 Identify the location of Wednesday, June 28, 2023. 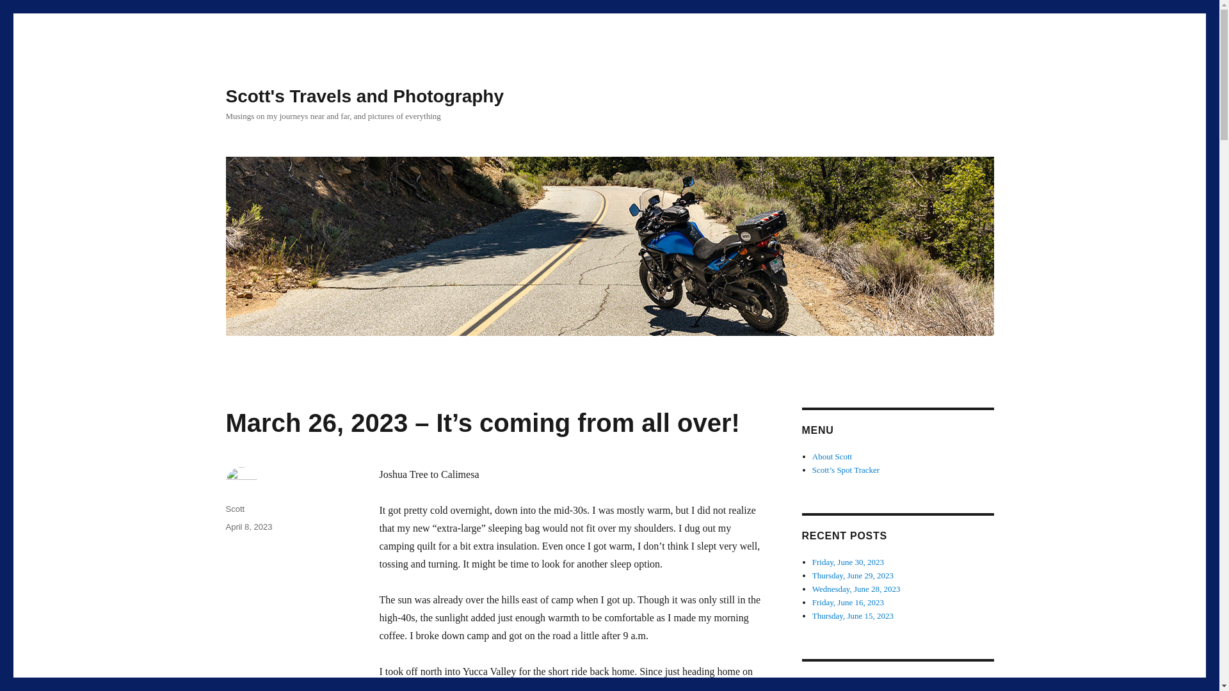
(856, 589).